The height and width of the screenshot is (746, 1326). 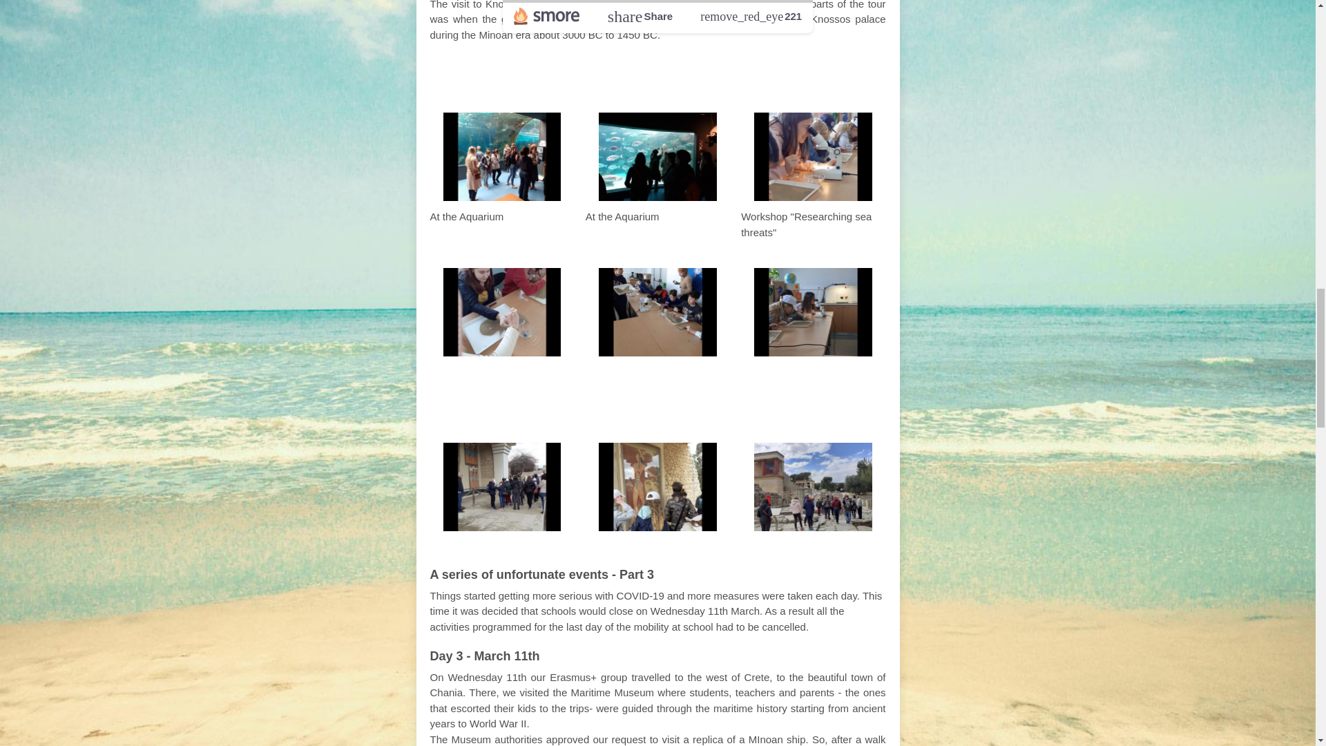 What do you see at coordinates (786, 403) in the screenshot?
I see `Knossos` at bounding box center [786, 403].